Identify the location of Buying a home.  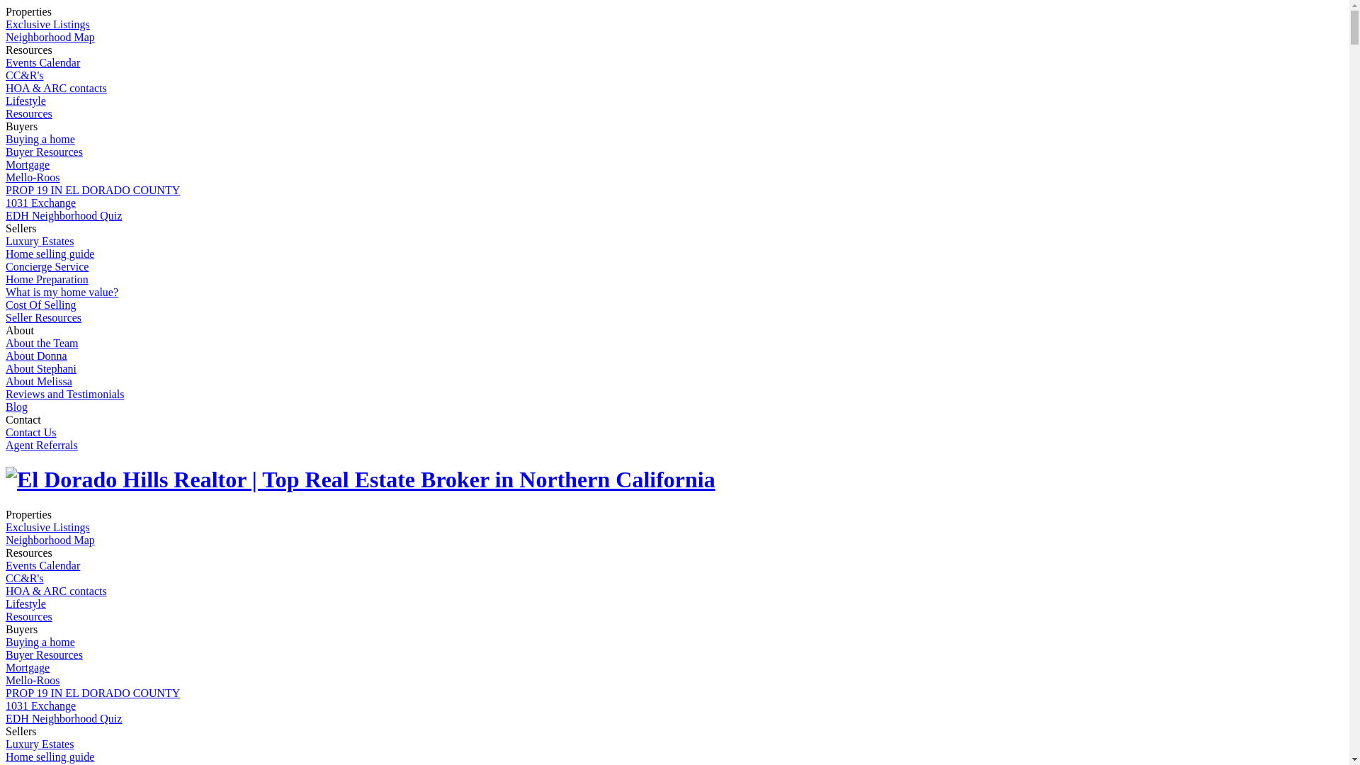
(40, 139).